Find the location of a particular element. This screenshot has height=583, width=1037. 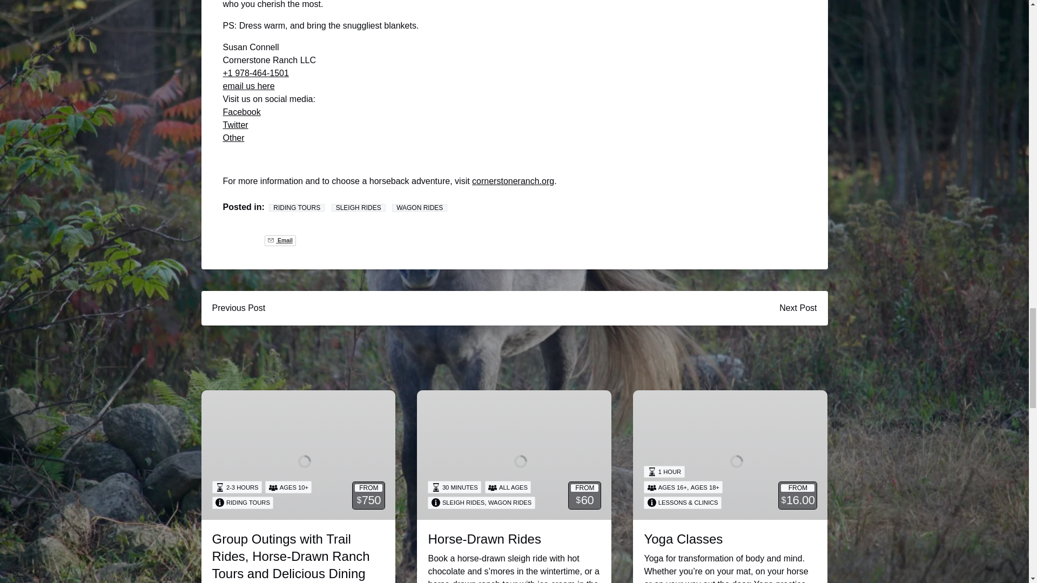

email us here is located at coordinates (248, 86).